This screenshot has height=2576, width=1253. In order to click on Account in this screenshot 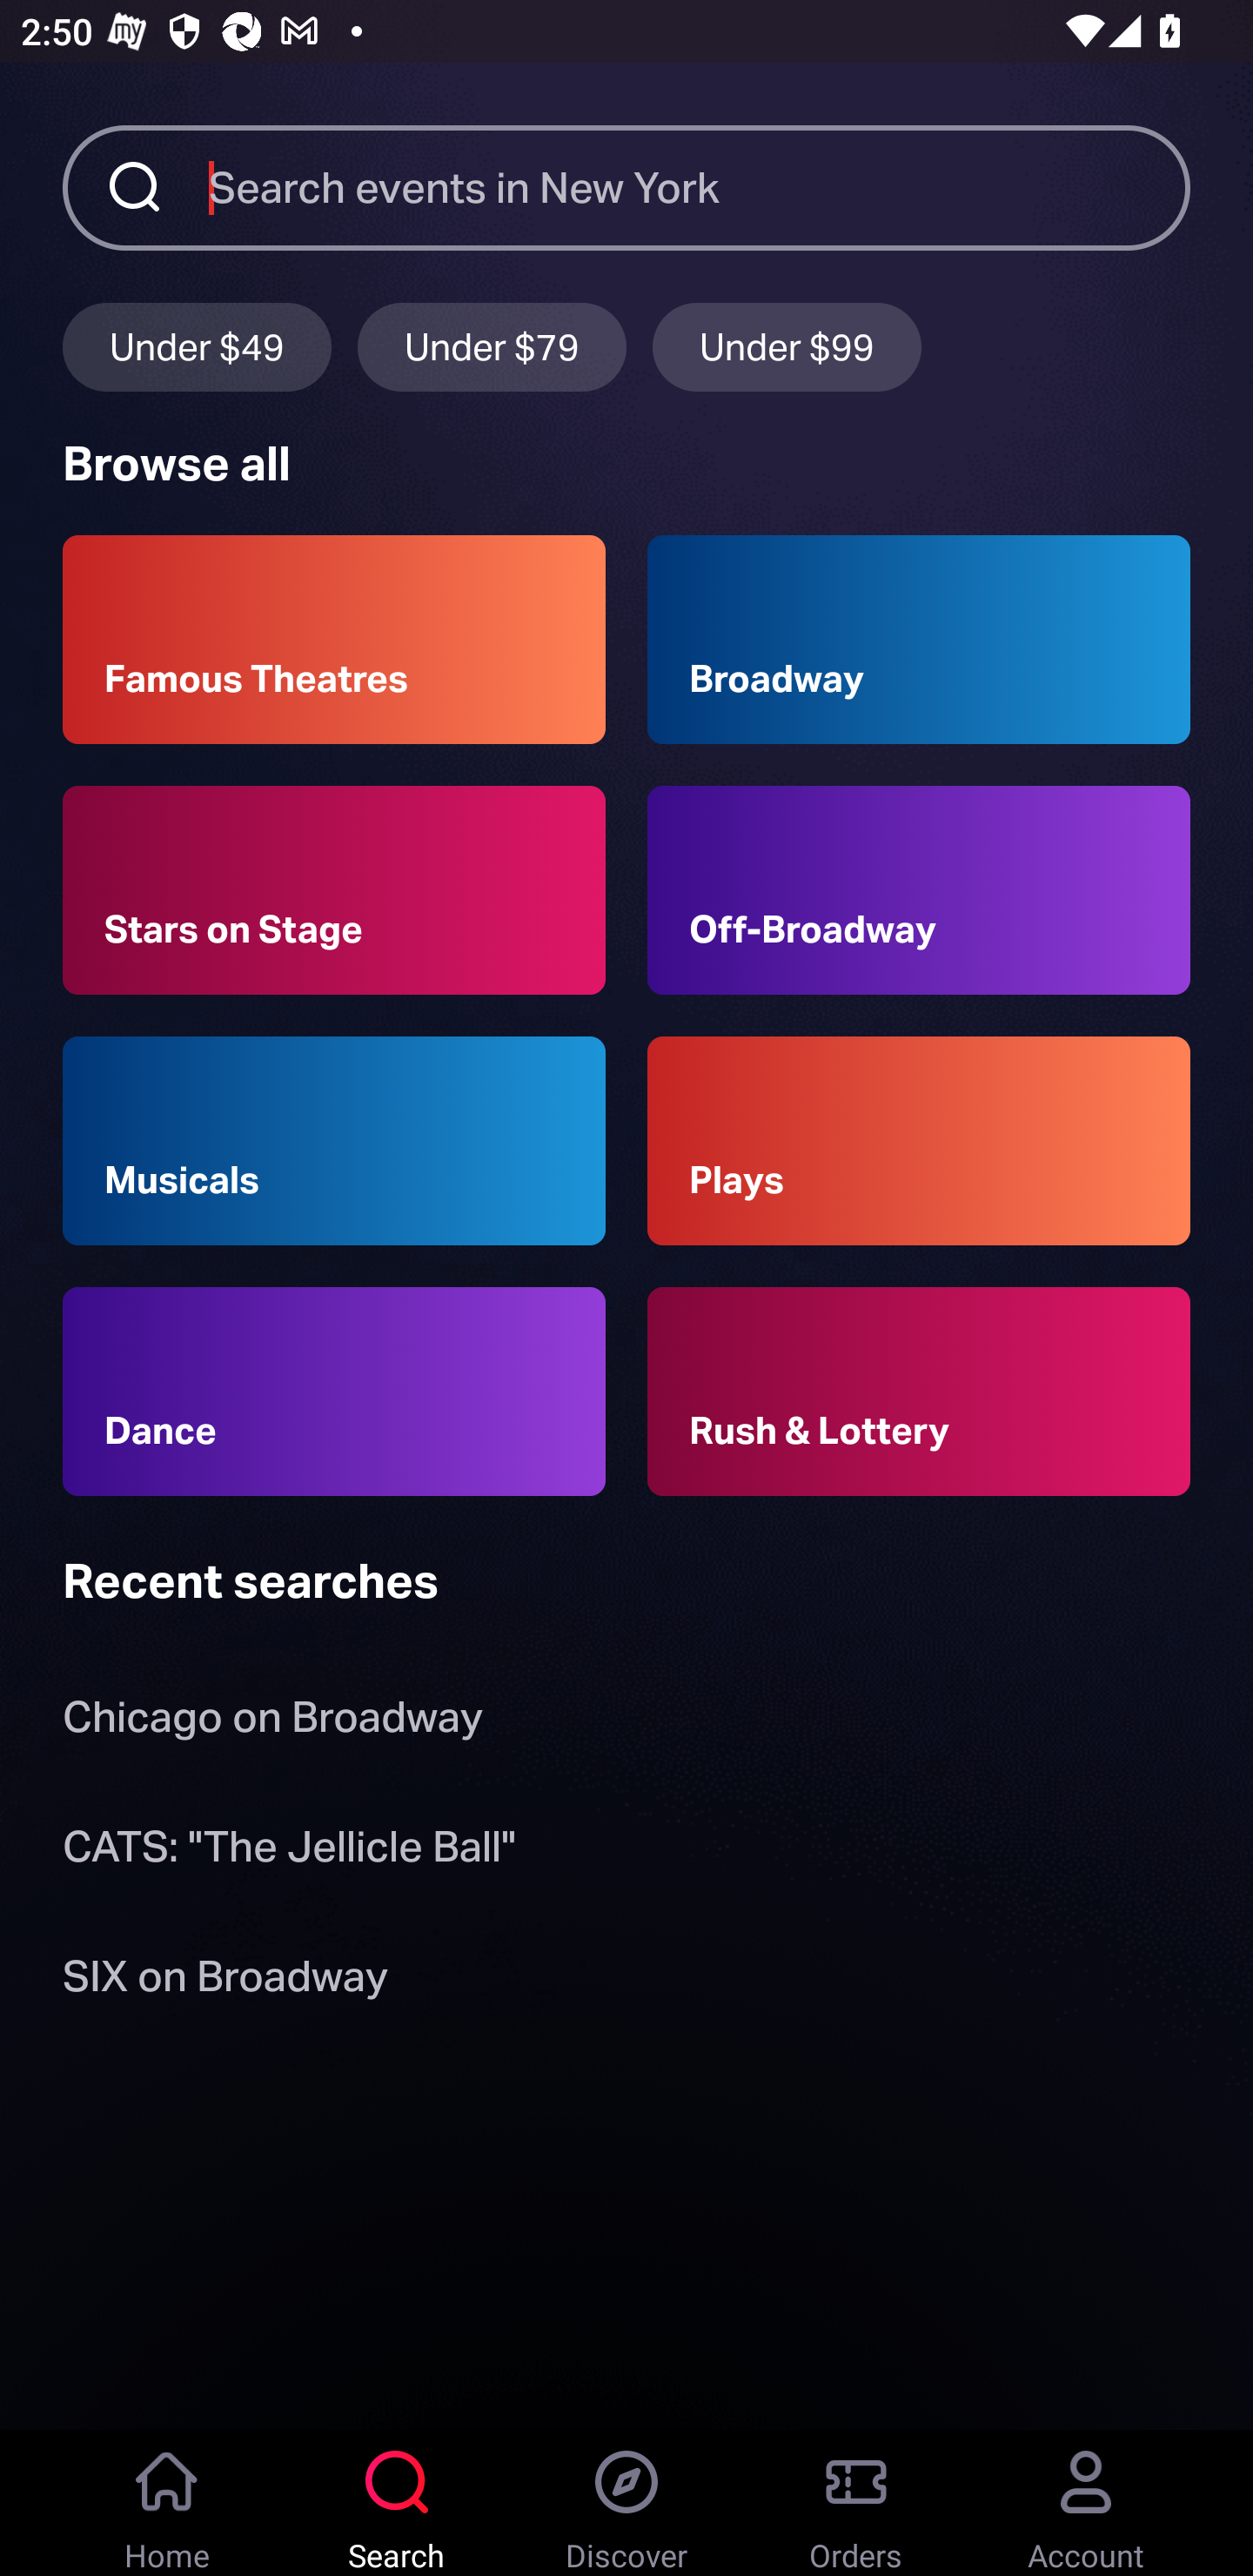, I will do `click(1086, 2503)`.